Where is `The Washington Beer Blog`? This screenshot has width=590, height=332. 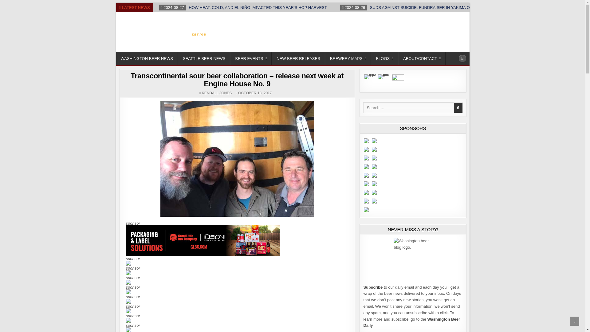 The Washington Beer Blog is located at coordinates (162, 50).